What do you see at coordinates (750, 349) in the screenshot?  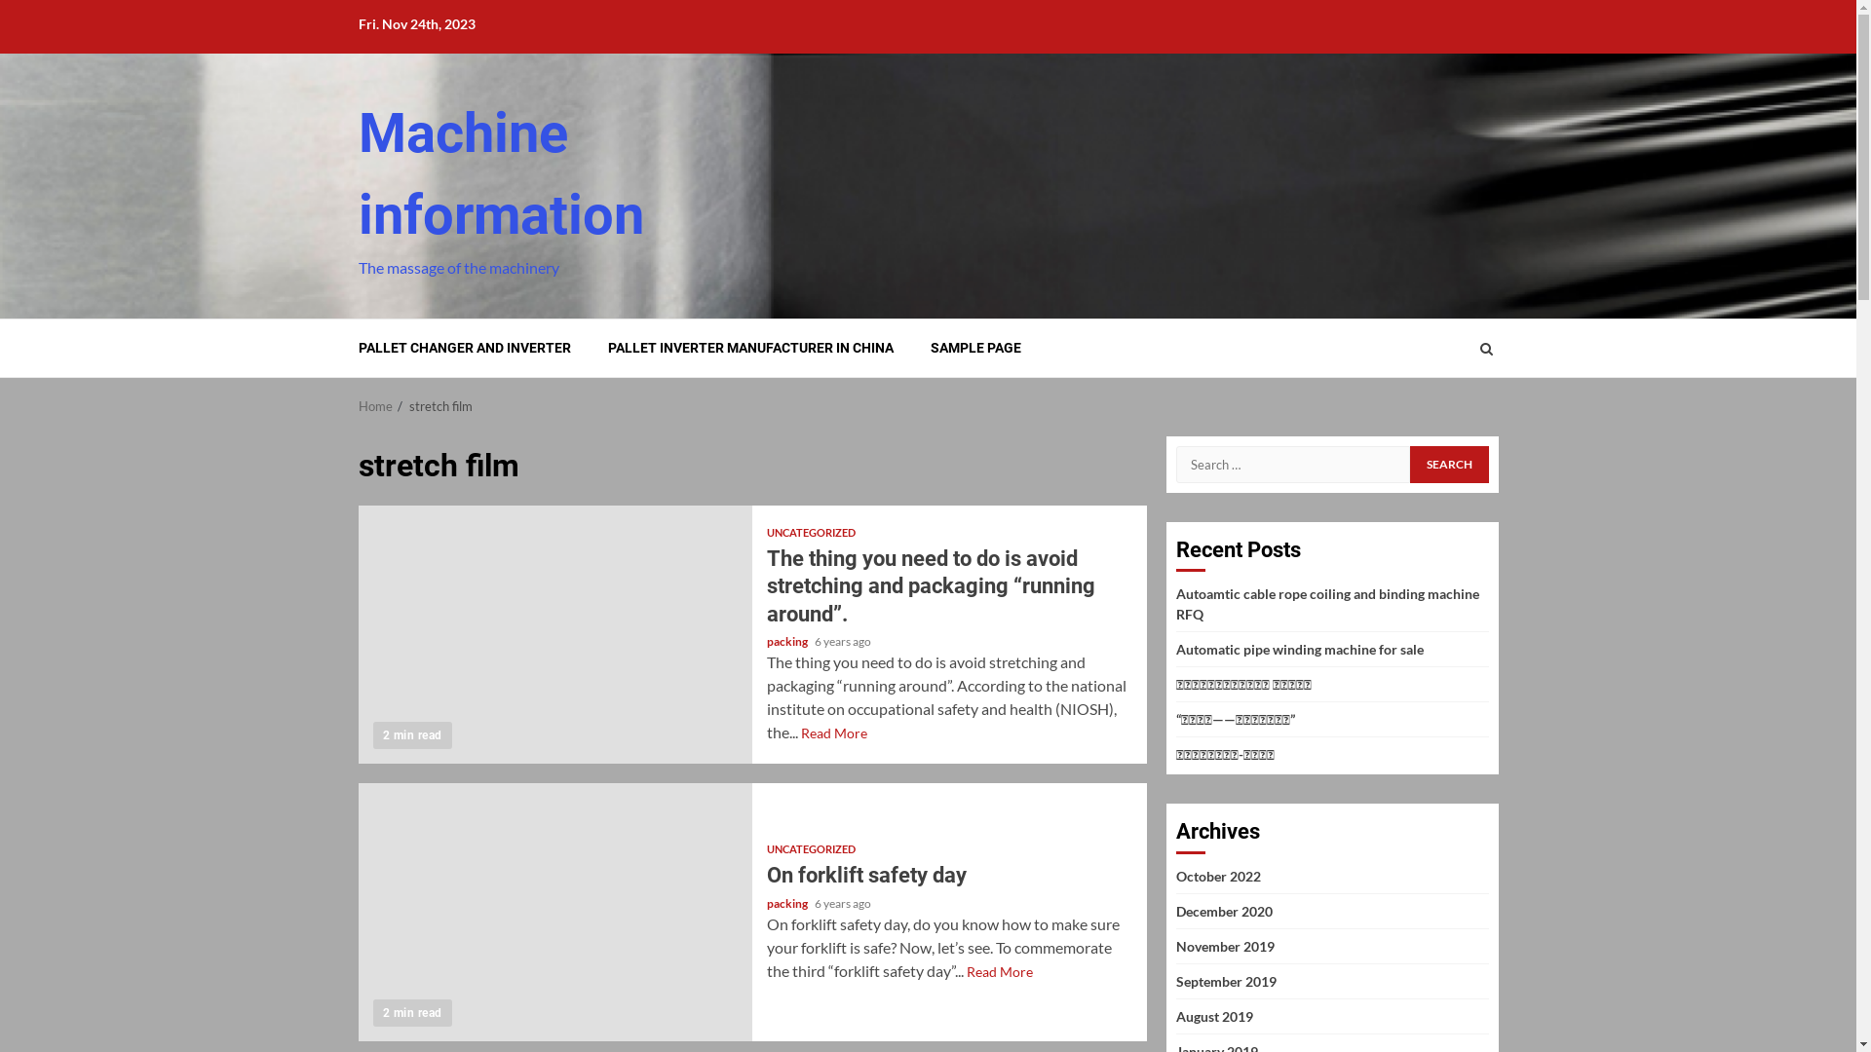 I see `PALLET INVERTER MANUFACTURER IN CHINA` at bounding box center [750, 349].